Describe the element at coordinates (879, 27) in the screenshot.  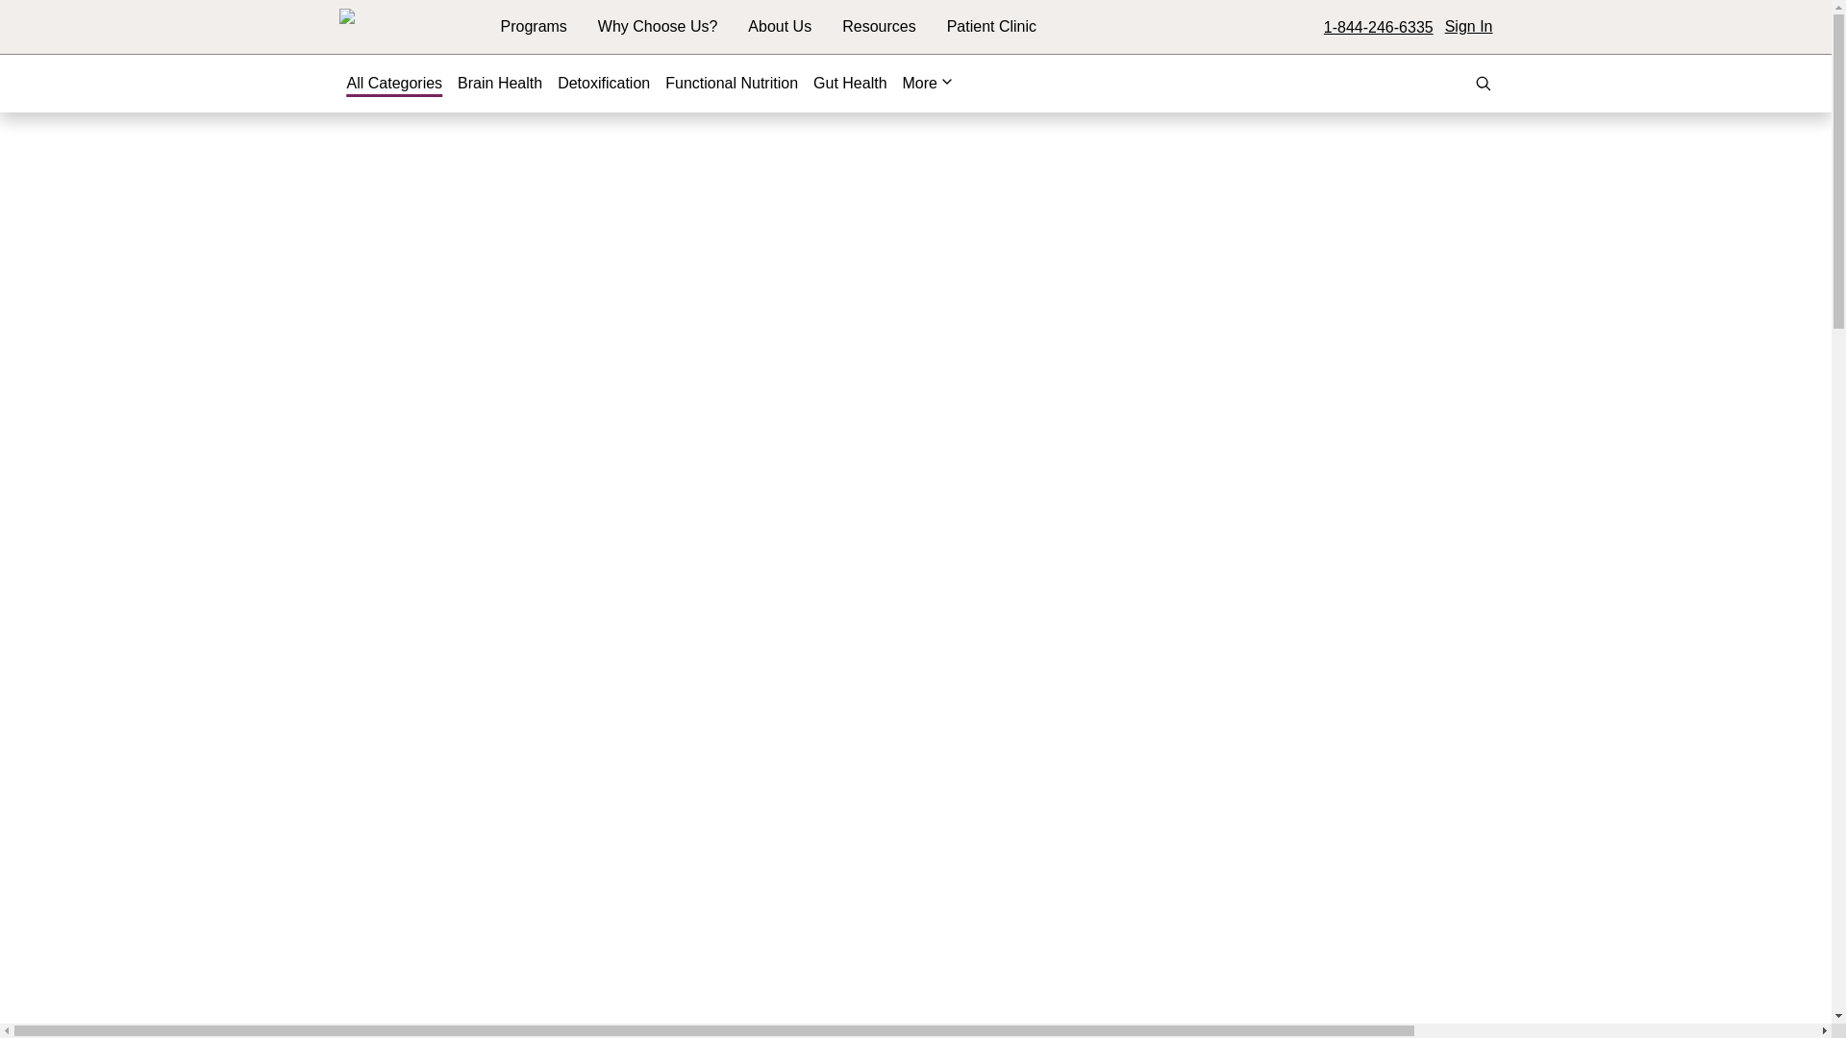
I see `Resources` at that location.